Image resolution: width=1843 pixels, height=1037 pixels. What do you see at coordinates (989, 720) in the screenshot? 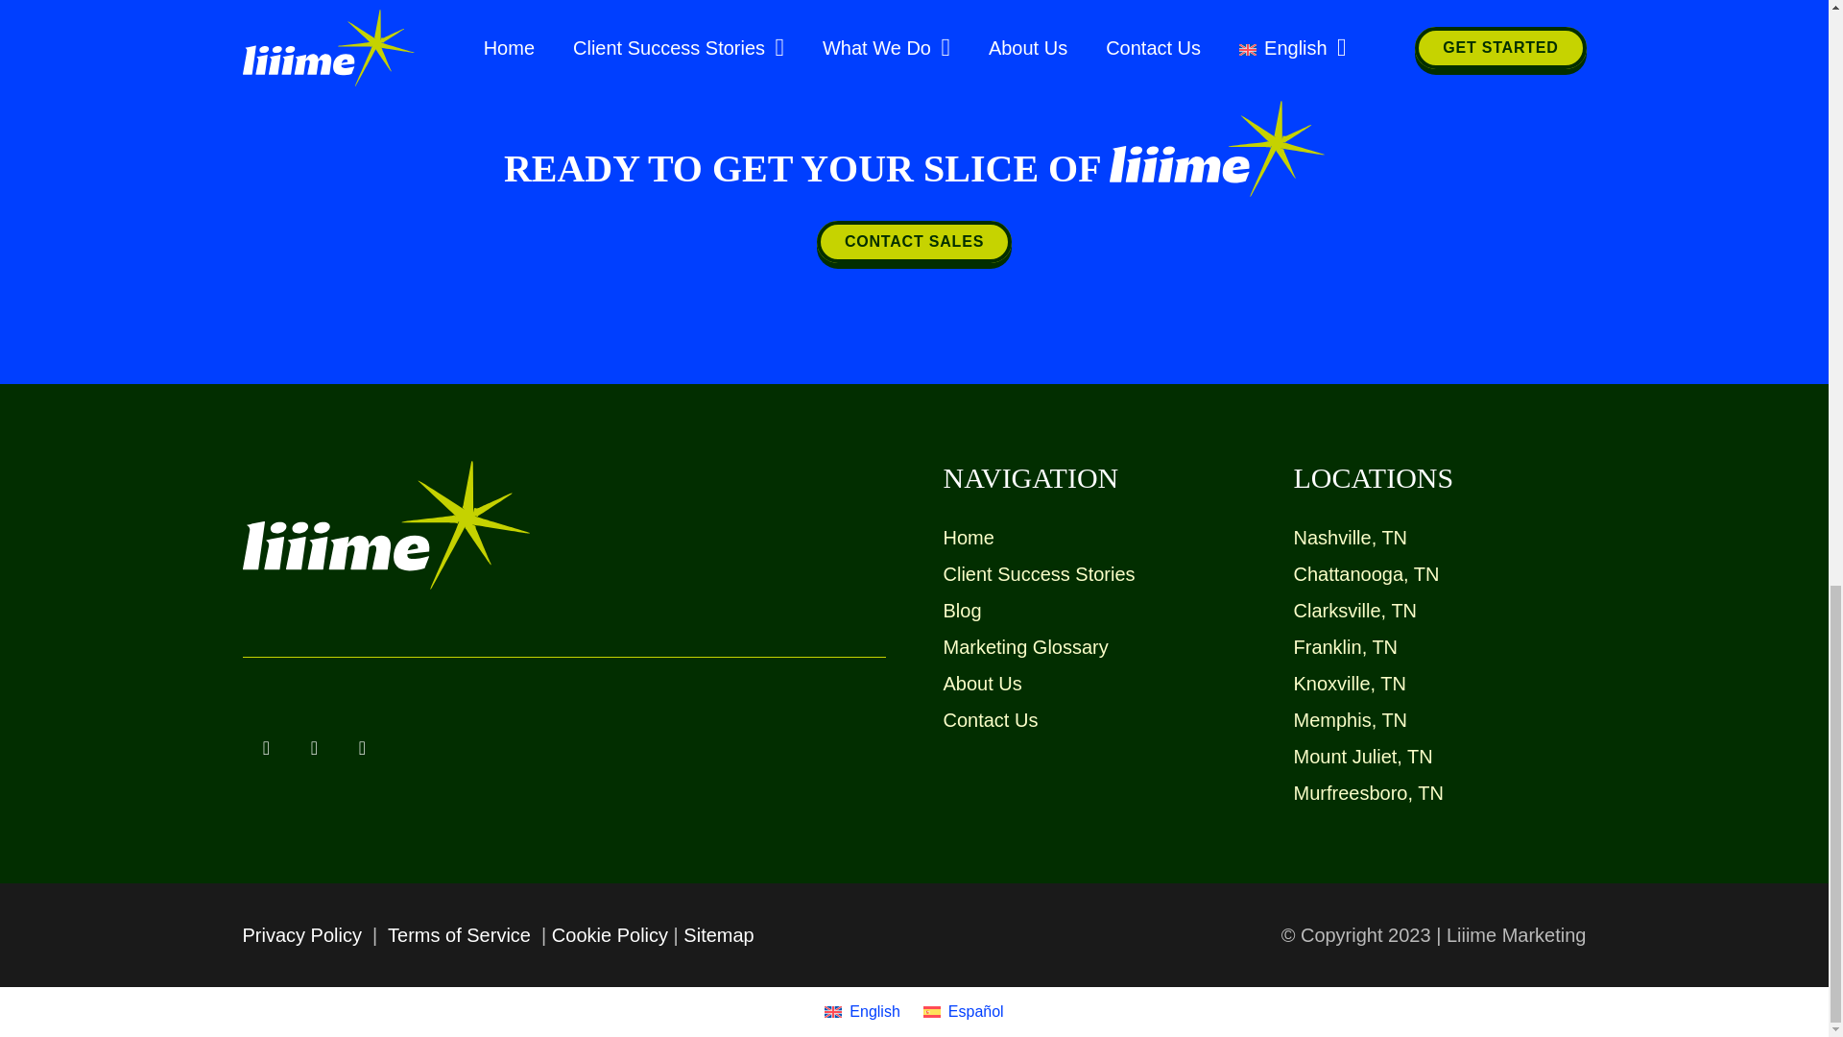
I see `Contact Us` at bounding box center [989, 720].